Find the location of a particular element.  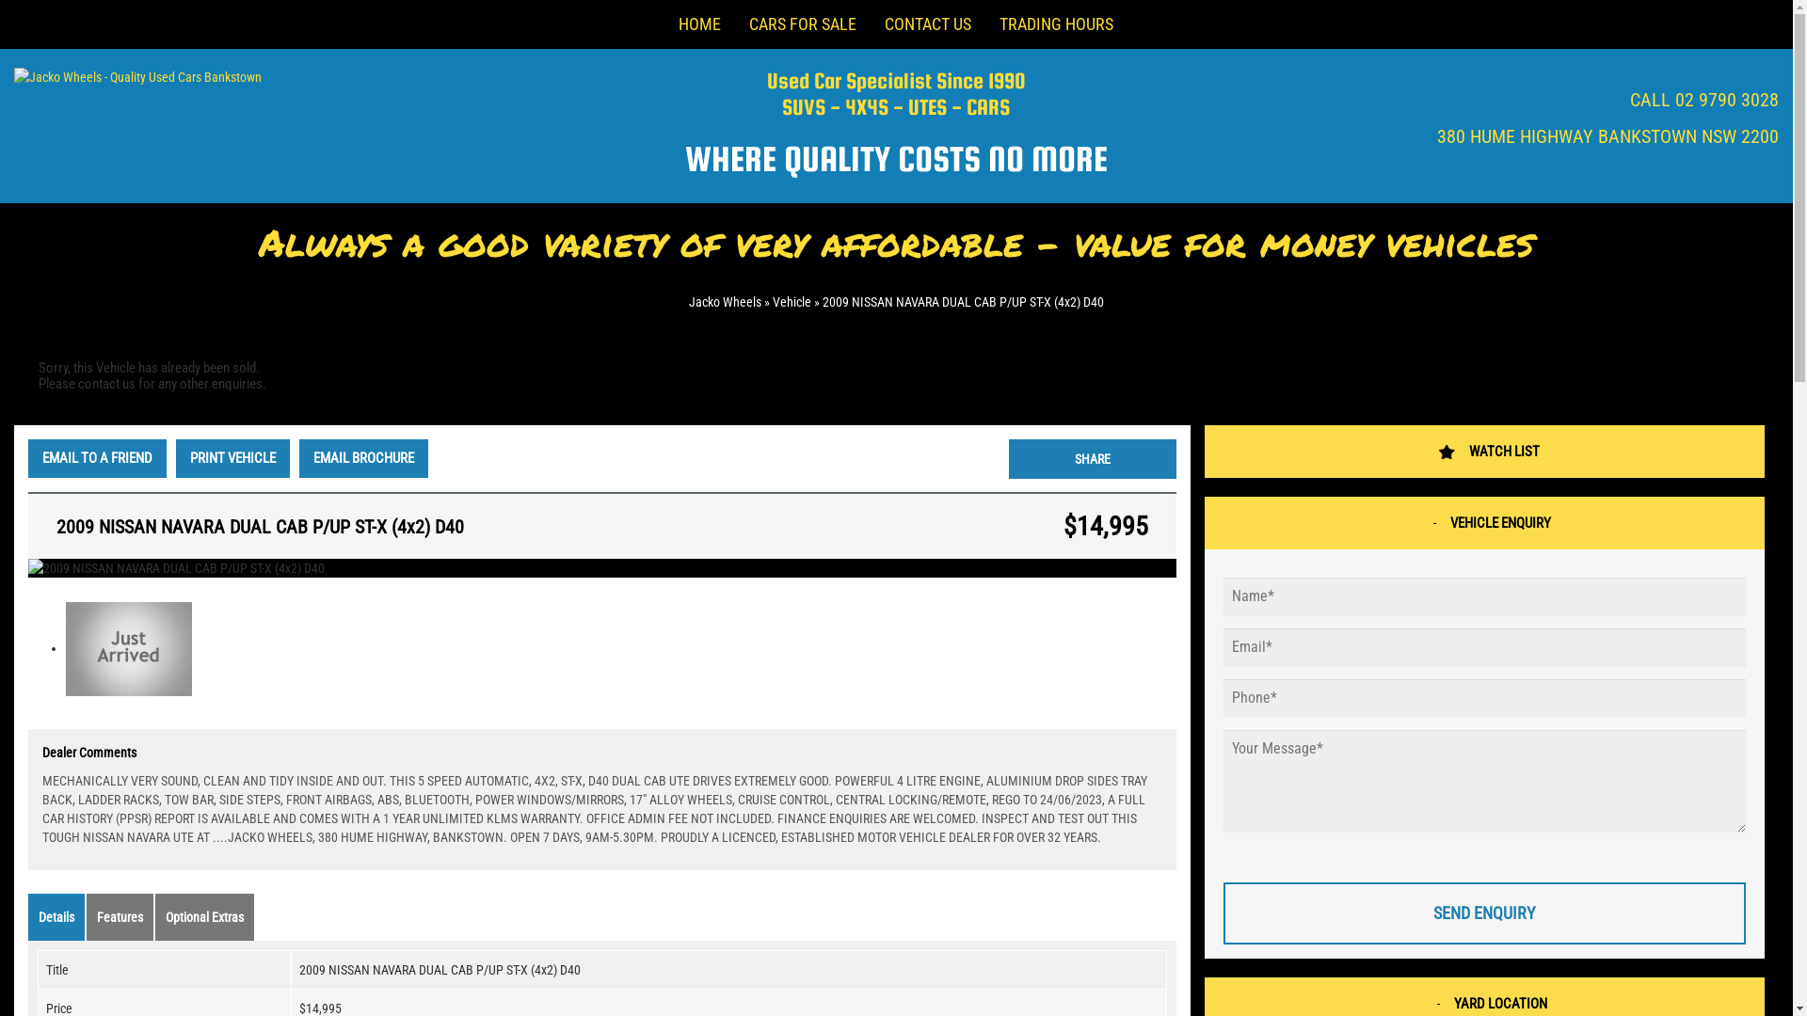

2009 NISSAN NAVARA DUAL CAB P/UP ST-X (4x2) D40 is located at coordinates (964, 302).